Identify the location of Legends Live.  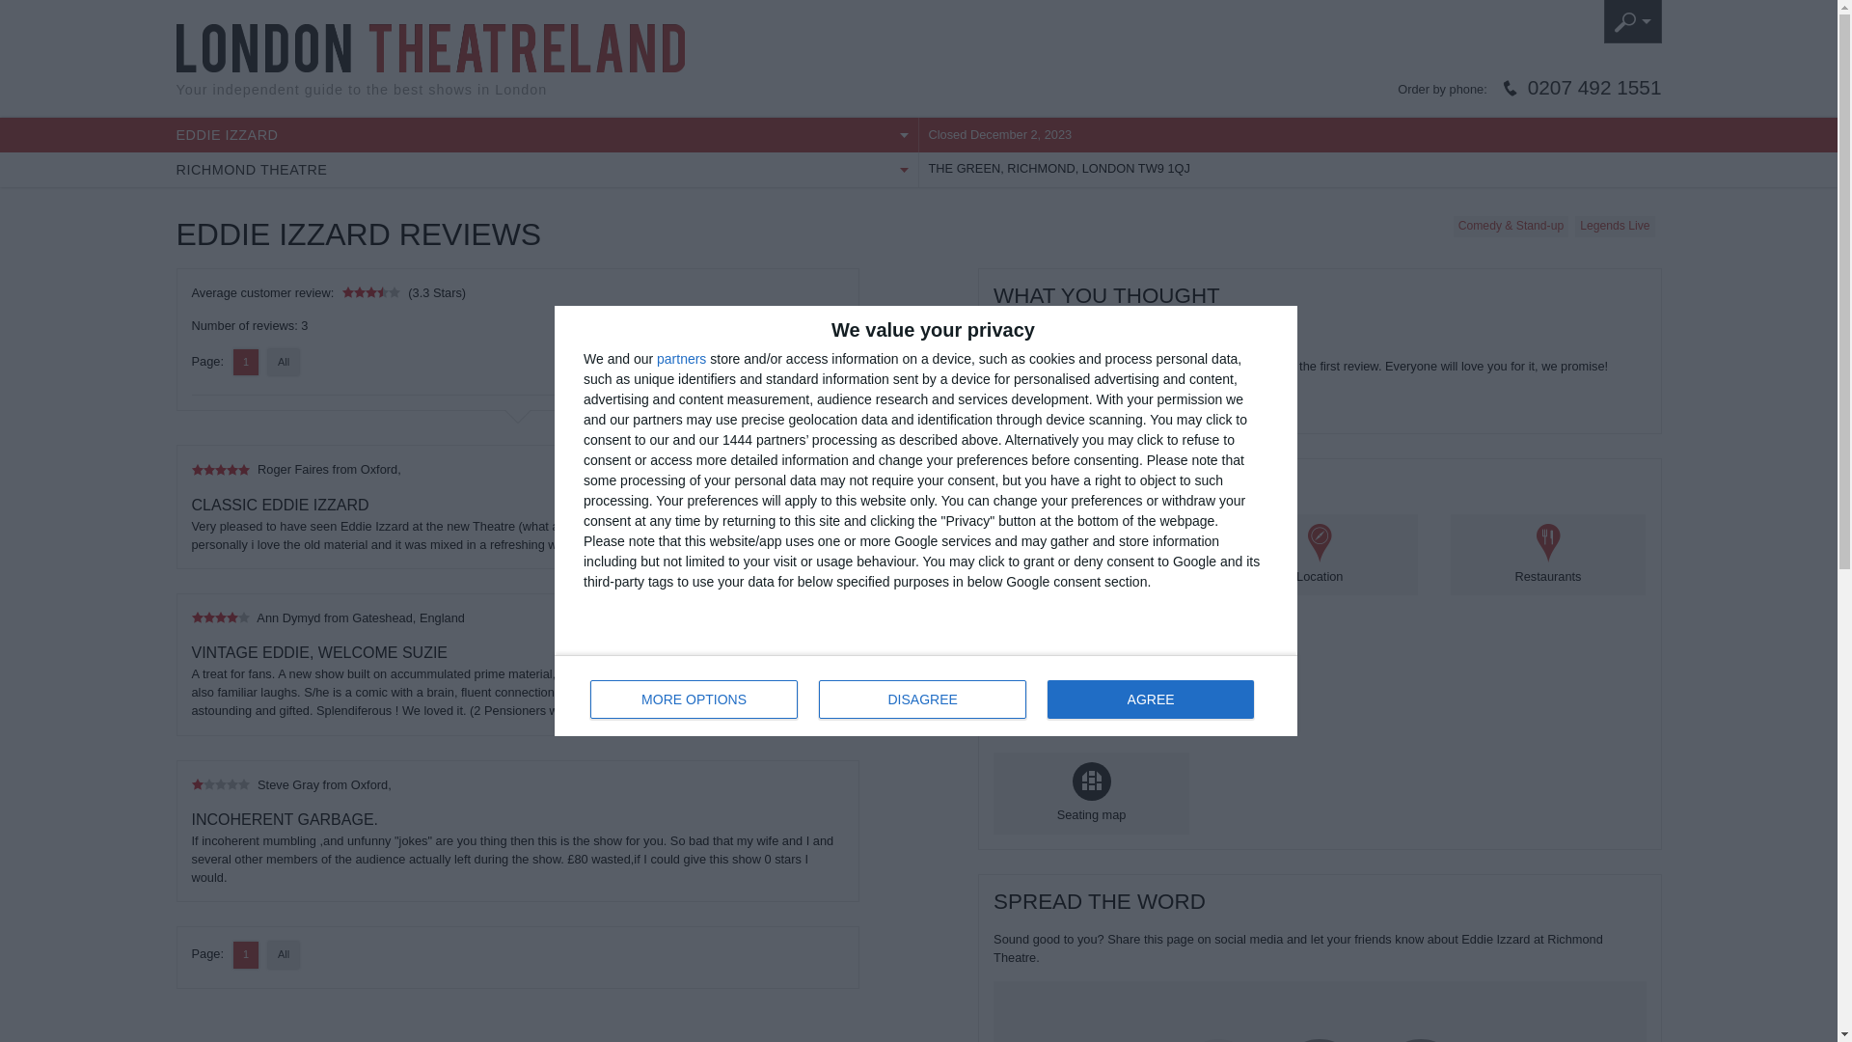
(694, 699).